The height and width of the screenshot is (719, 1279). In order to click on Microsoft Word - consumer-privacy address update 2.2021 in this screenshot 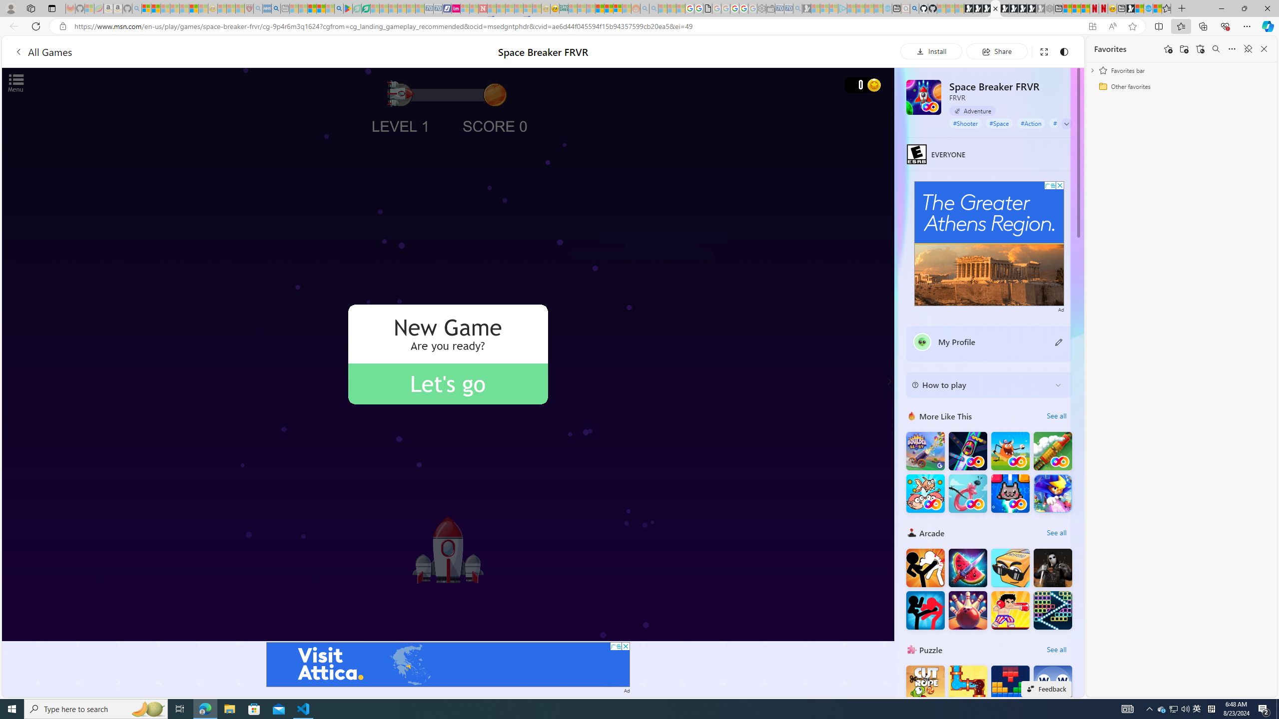, I will do `click(366, 8)`.